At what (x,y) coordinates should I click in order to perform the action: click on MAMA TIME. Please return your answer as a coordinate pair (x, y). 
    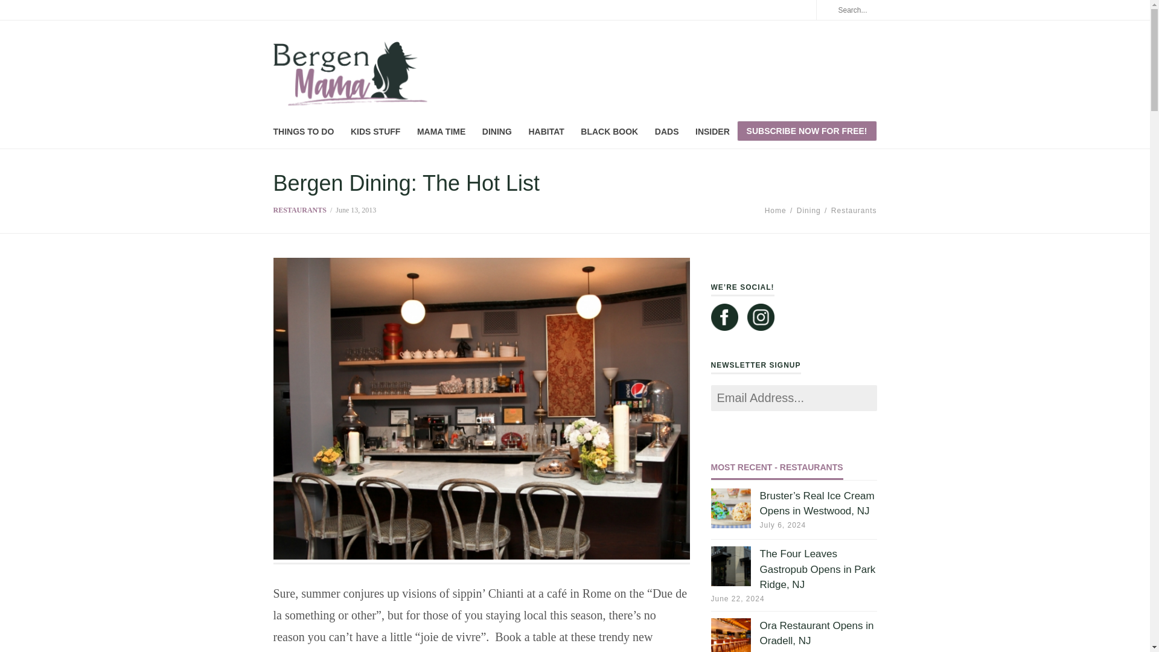
    Looking at the image, I should click on (441, 134).